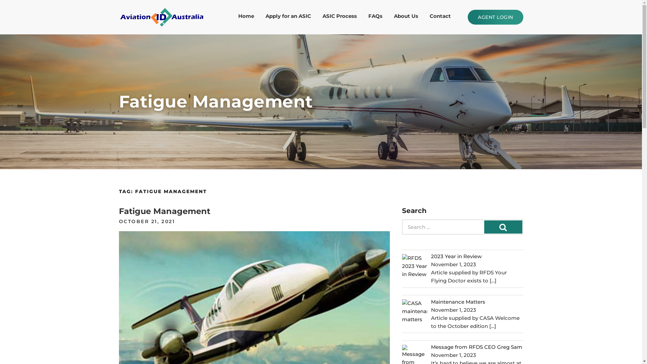 This screenshot has width=647, height=364. Describe the element at coordinates (458, 302) in the screenshot. I see `Maintenance Matters` at that location.